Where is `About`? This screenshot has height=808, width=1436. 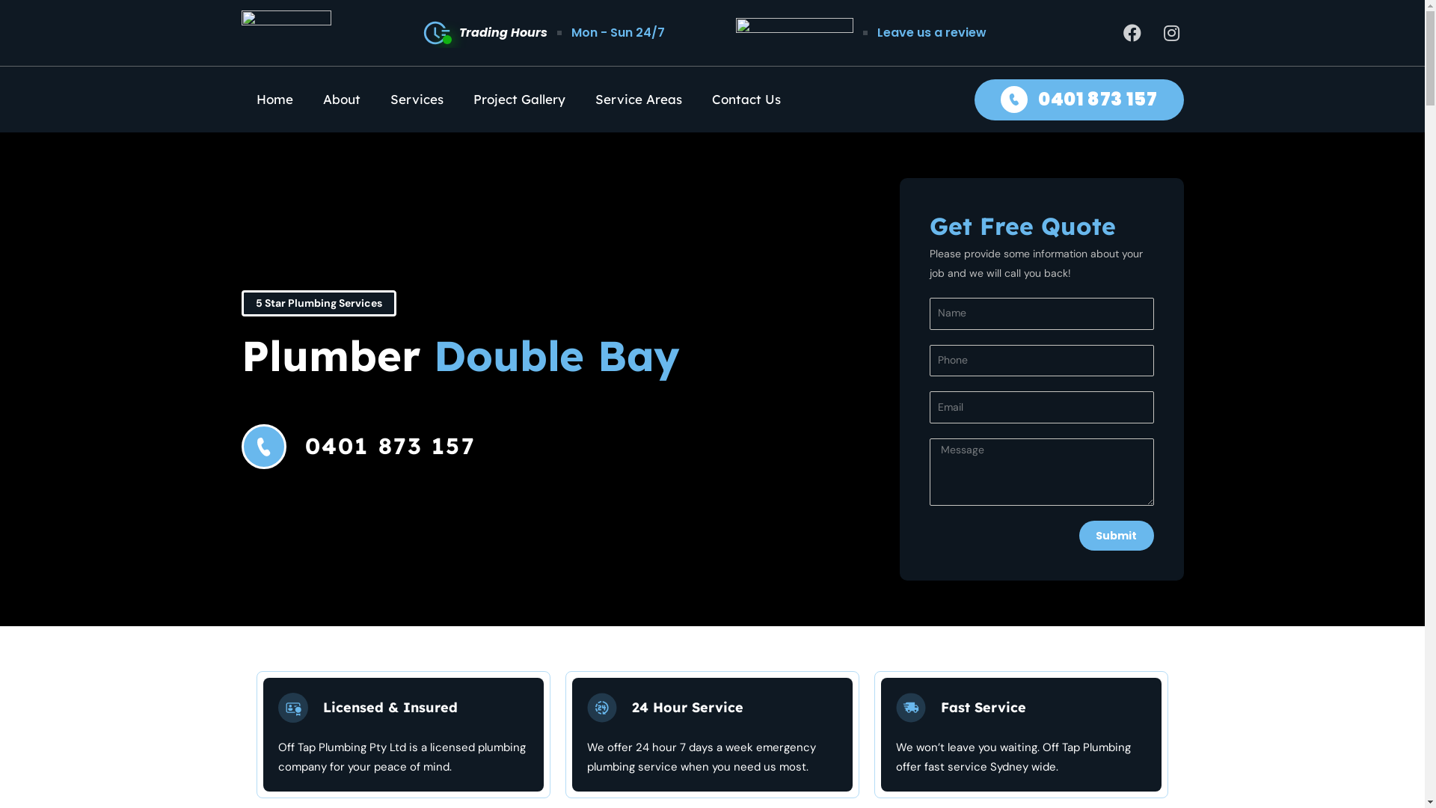 About is located at coordinates (342, 99).